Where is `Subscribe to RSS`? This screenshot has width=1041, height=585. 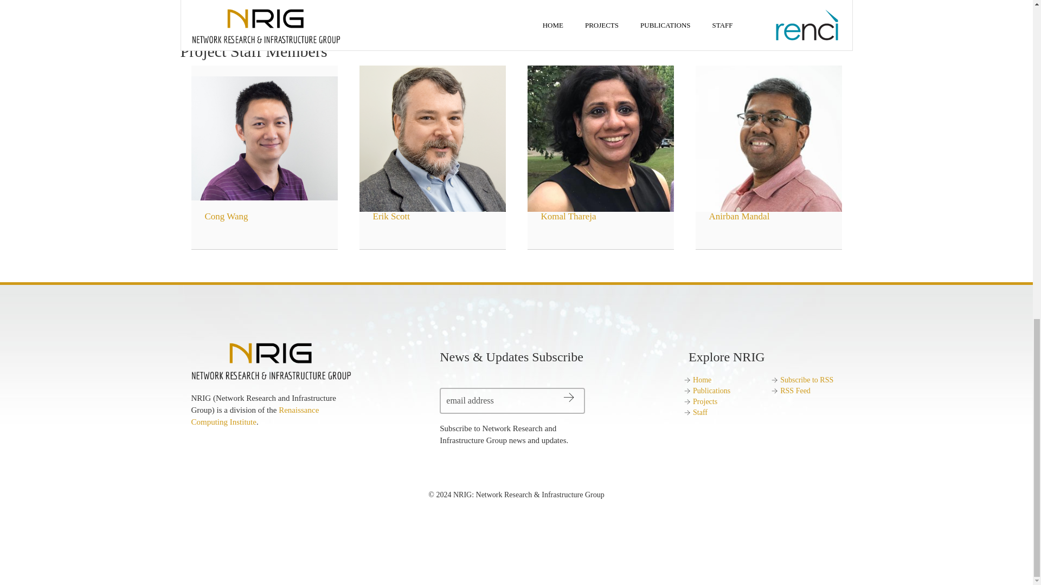
Subscribe to RSS is located at coordinates (807, 380).